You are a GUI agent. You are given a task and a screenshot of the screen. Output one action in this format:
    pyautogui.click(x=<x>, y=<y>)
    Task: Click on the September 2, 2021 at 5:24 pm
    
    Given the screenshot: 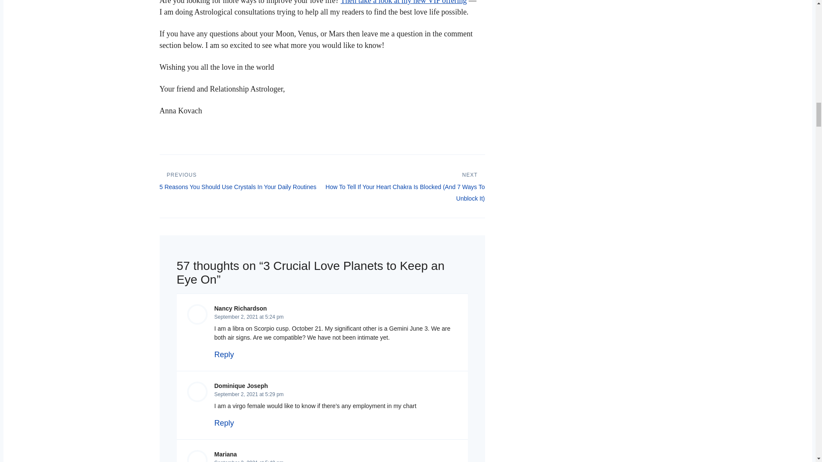 What is the action you would take?
    pyautogui.click(x=248, y=317)
    